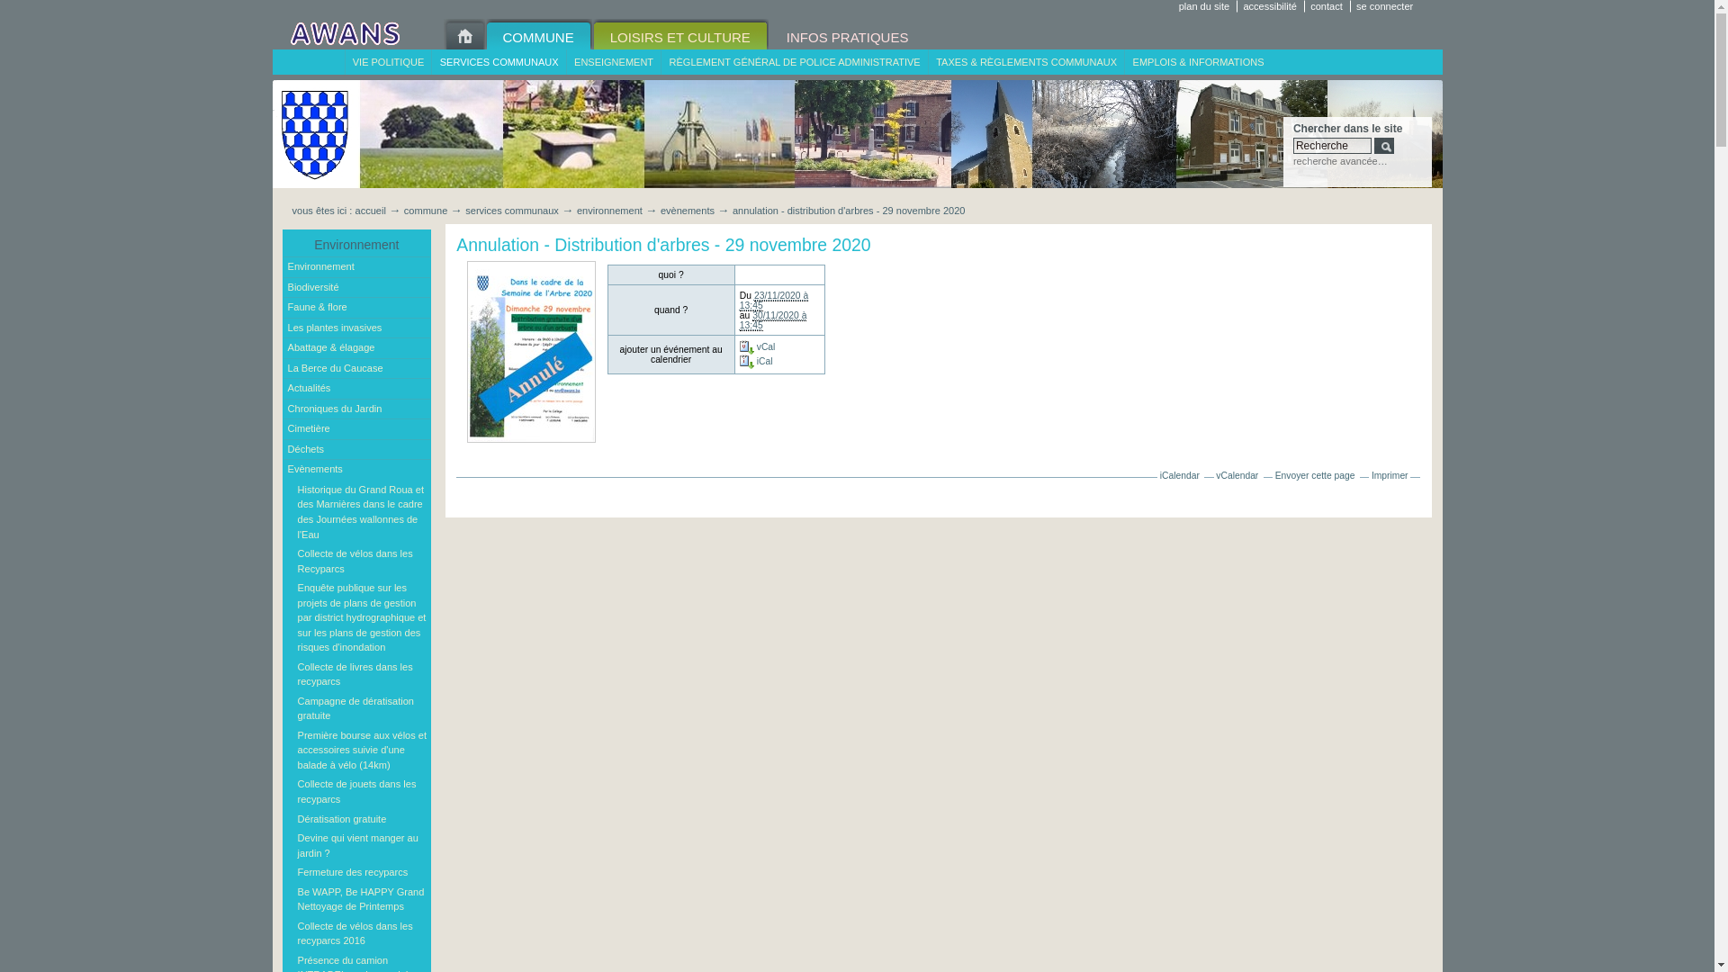 The width and height of the screenshot is (1728, 972). I want to click on Devine qui vient manger au jardin ?, so click(362, 846).